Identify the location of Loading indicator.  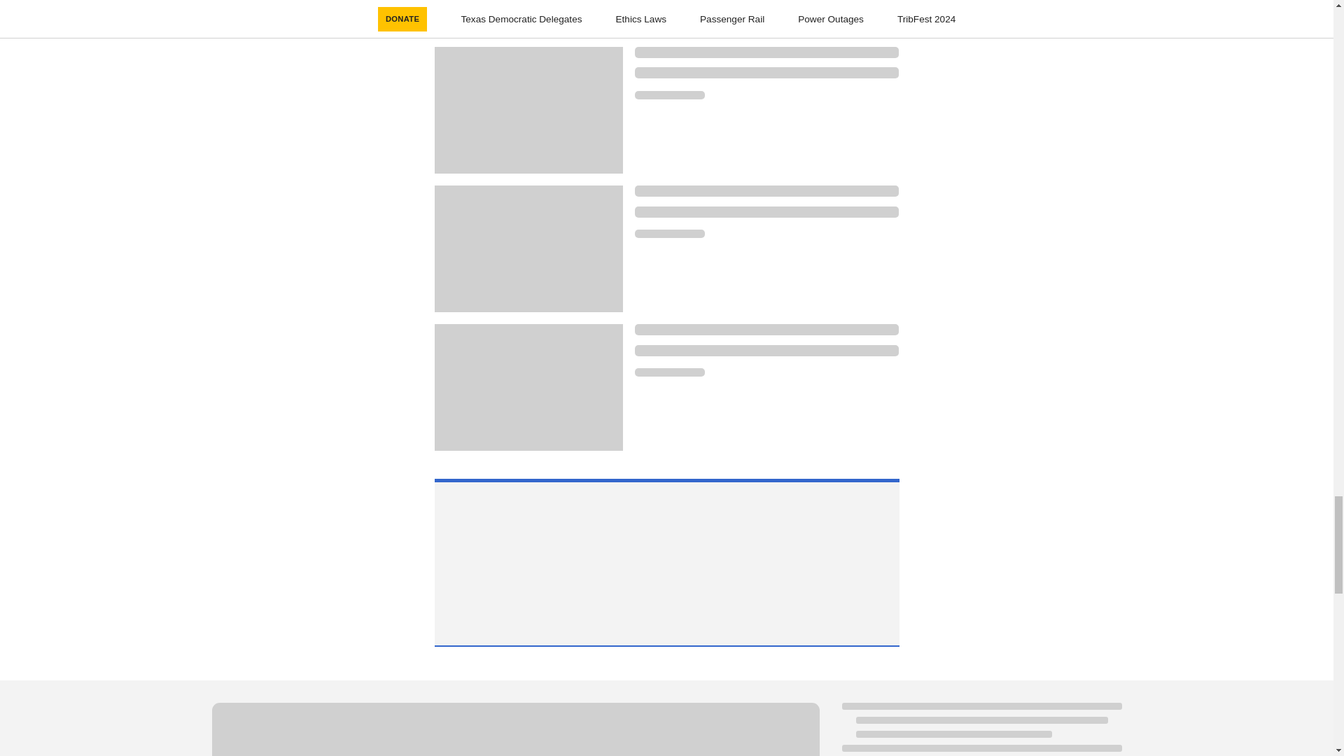
(669, 94).